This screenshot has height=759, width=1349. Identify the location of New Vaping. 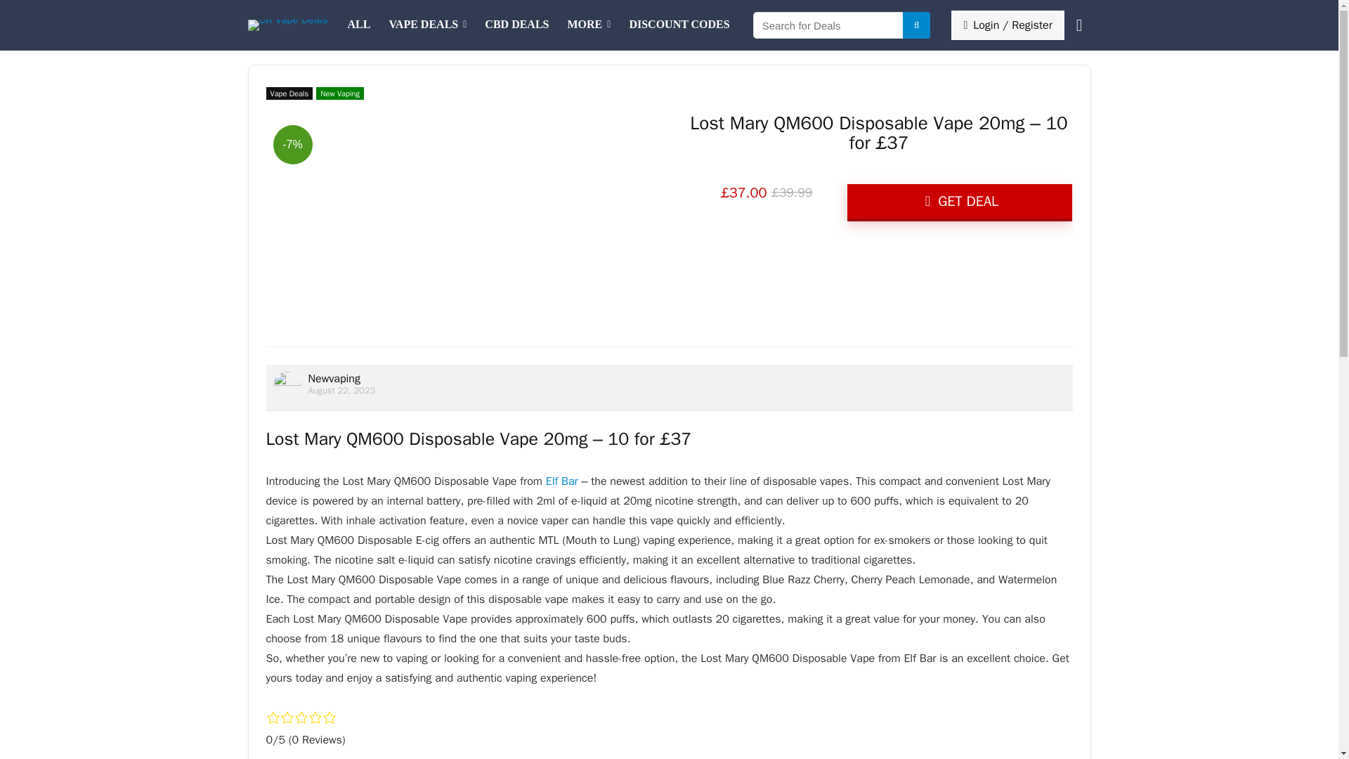
(340, 93).